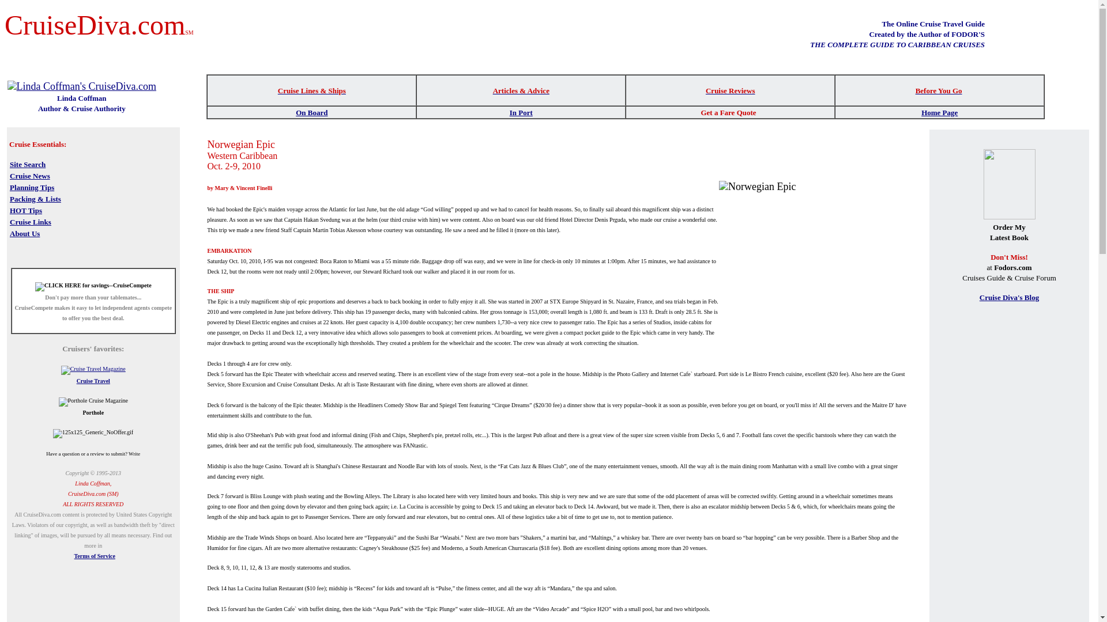  I want to click on On Board, so click(311, 112).